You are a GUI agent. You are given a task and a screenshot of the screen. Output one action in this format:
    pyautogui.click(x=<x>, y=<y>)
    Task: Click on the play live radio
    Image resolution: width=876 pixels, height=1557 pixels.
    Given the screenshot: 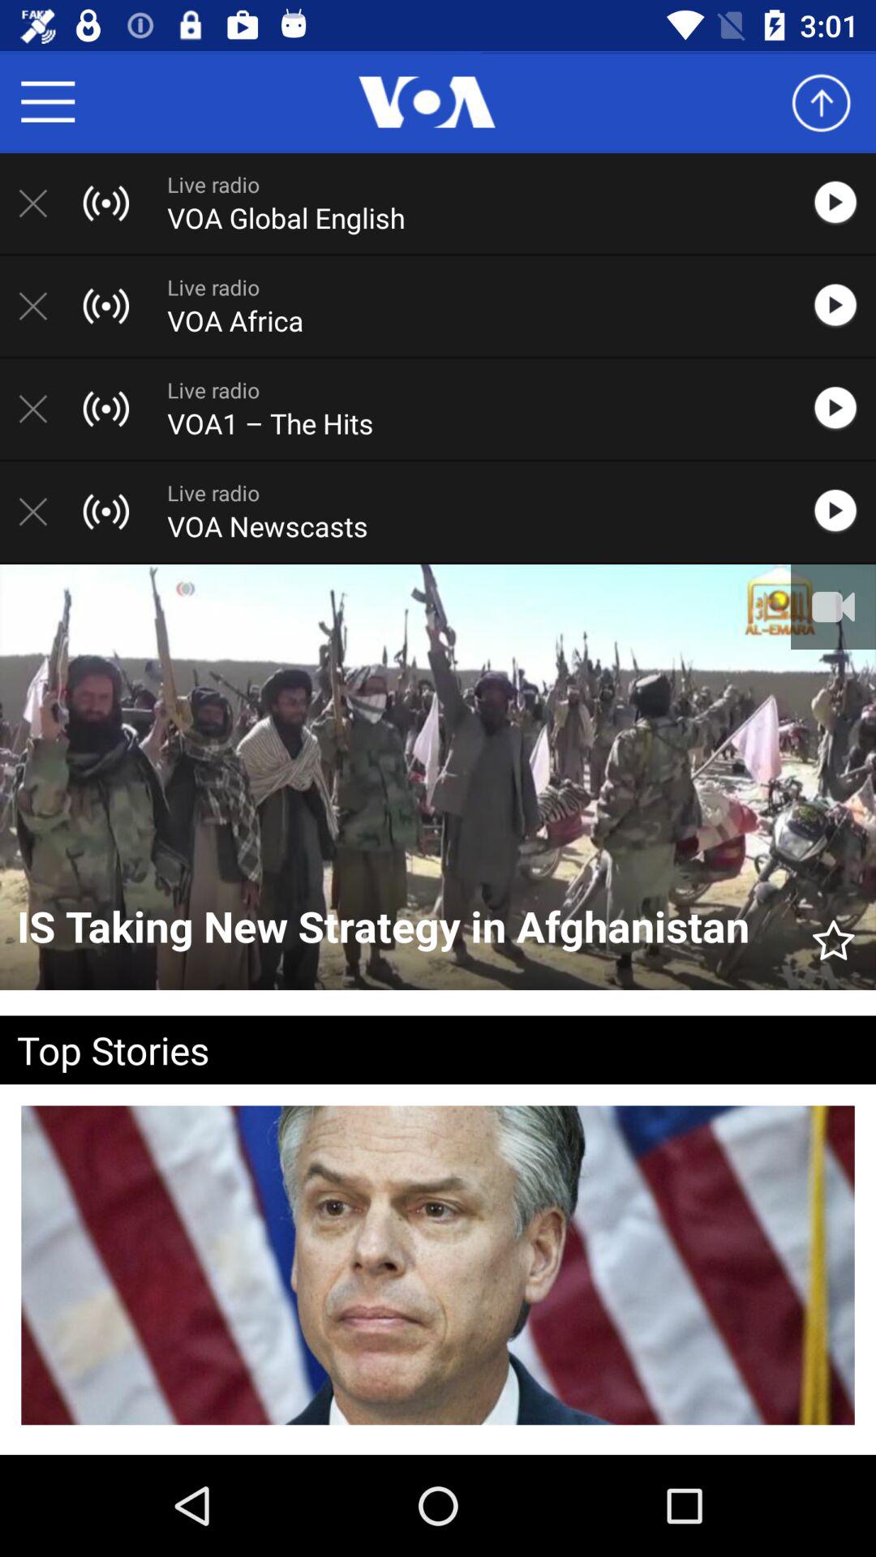 What is the action you would take?
    pyautogui.click(x=844, y=203)
    